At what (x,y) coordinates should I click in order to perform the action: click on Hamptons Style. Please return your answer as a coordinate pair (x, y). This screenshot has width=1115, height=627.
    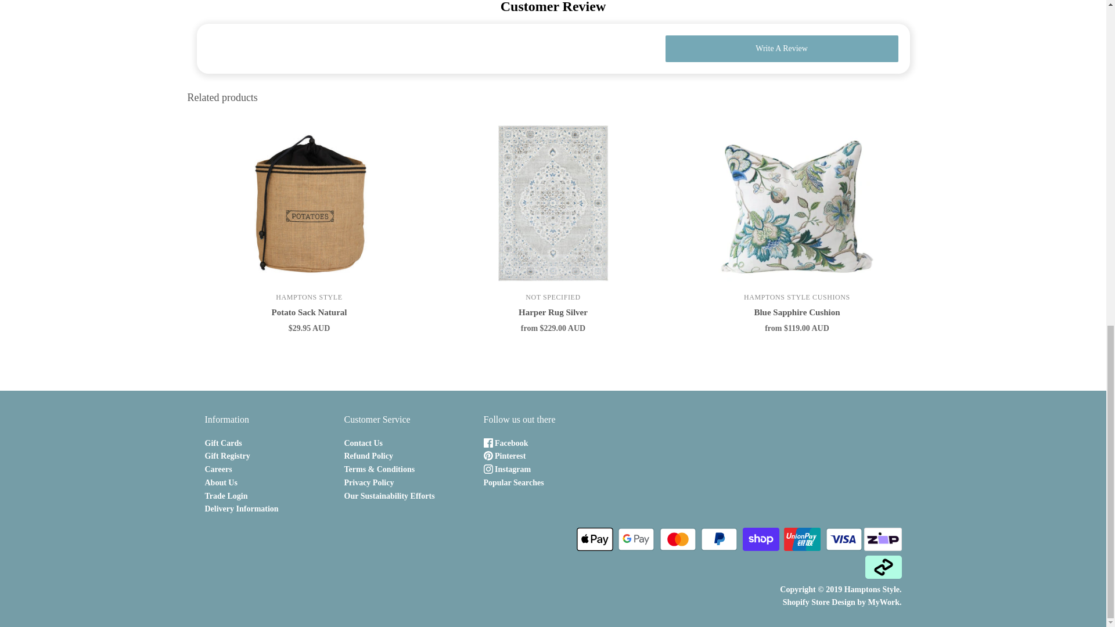
    Looking at the image, I should click on (309, 297).